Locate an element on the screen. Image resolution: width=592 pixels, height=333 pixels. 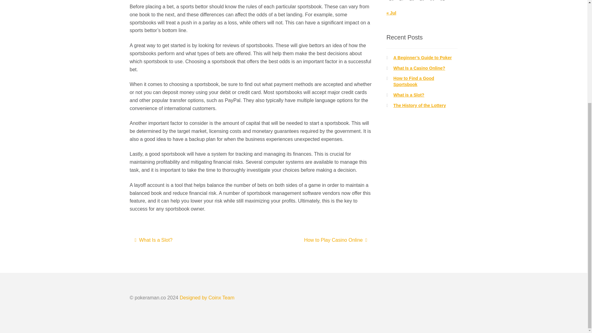
How to Play Casino Online is located at coordinates (335, 240).